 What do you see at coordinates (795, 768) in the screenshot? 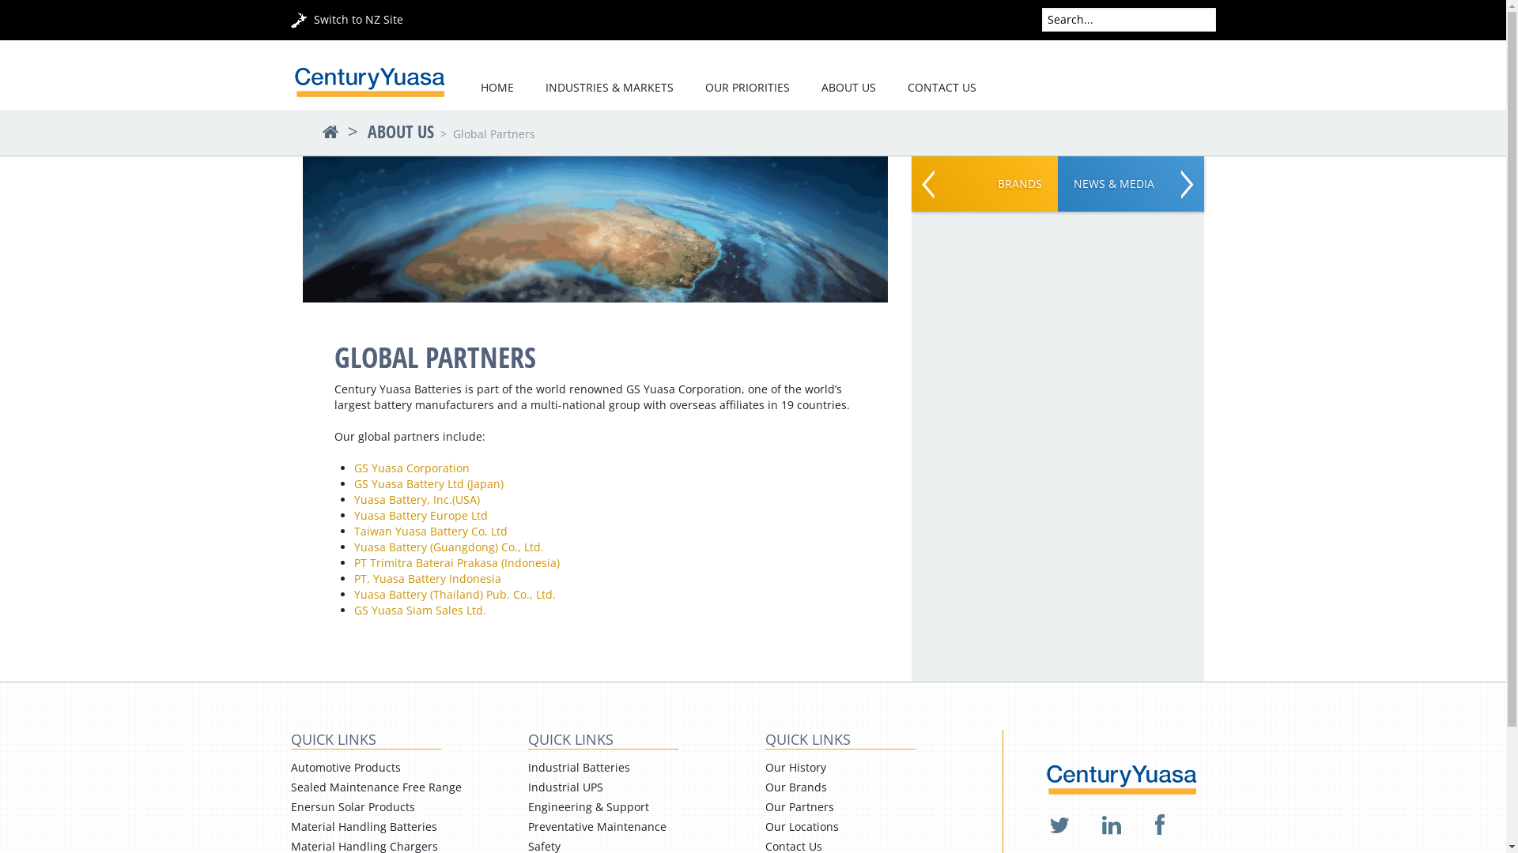
I see `Our History` at bounding box center [795, 768].